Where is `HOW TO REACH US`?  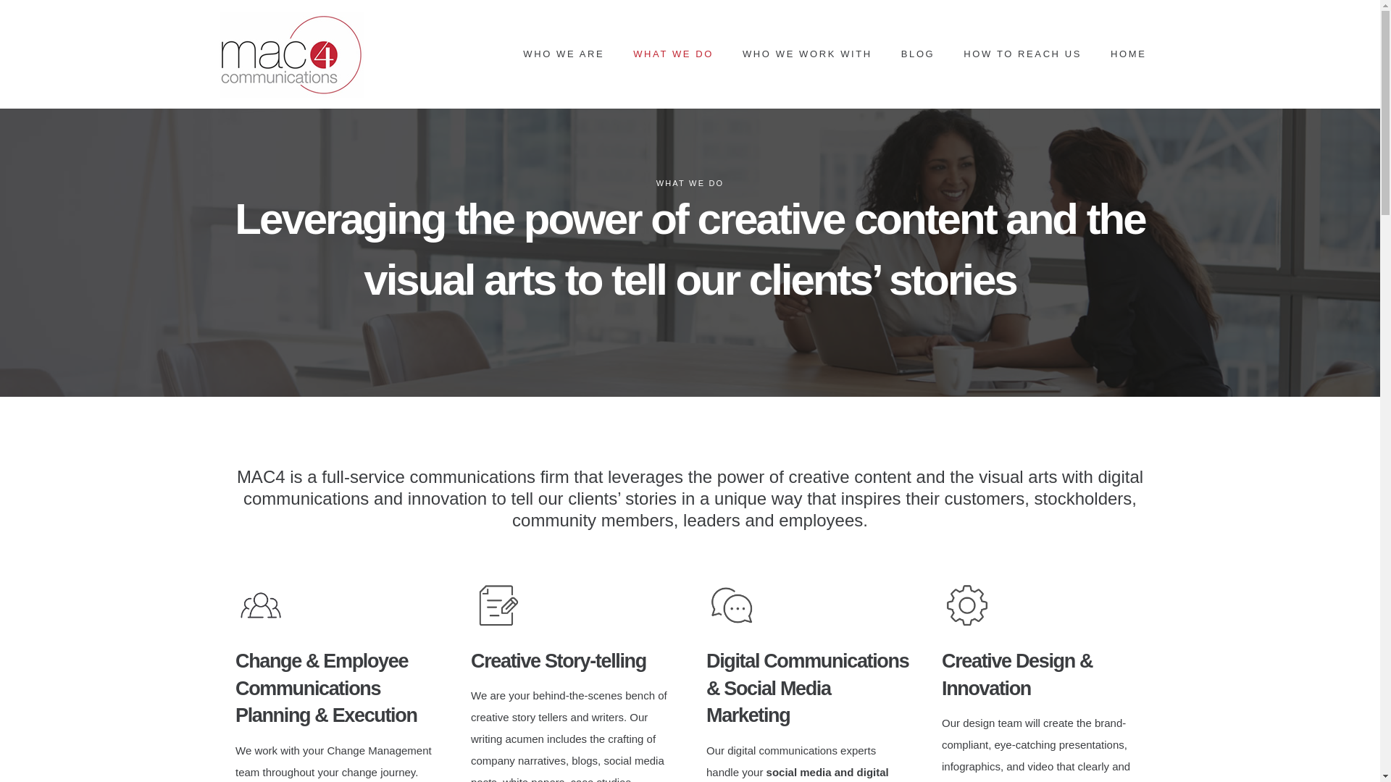 HOW TO REACH US is located at coordinates (1022, 54).